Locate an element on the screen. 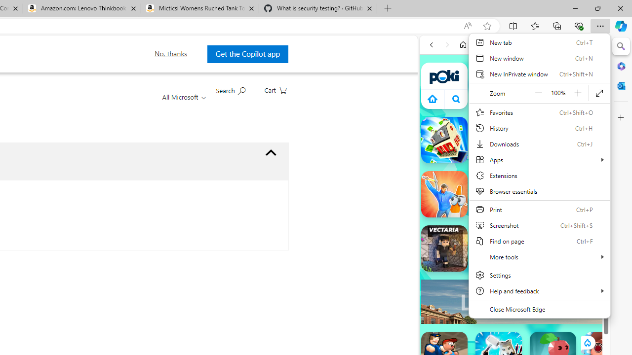  Show More Shooting Games is located at coordinates (575, 257).